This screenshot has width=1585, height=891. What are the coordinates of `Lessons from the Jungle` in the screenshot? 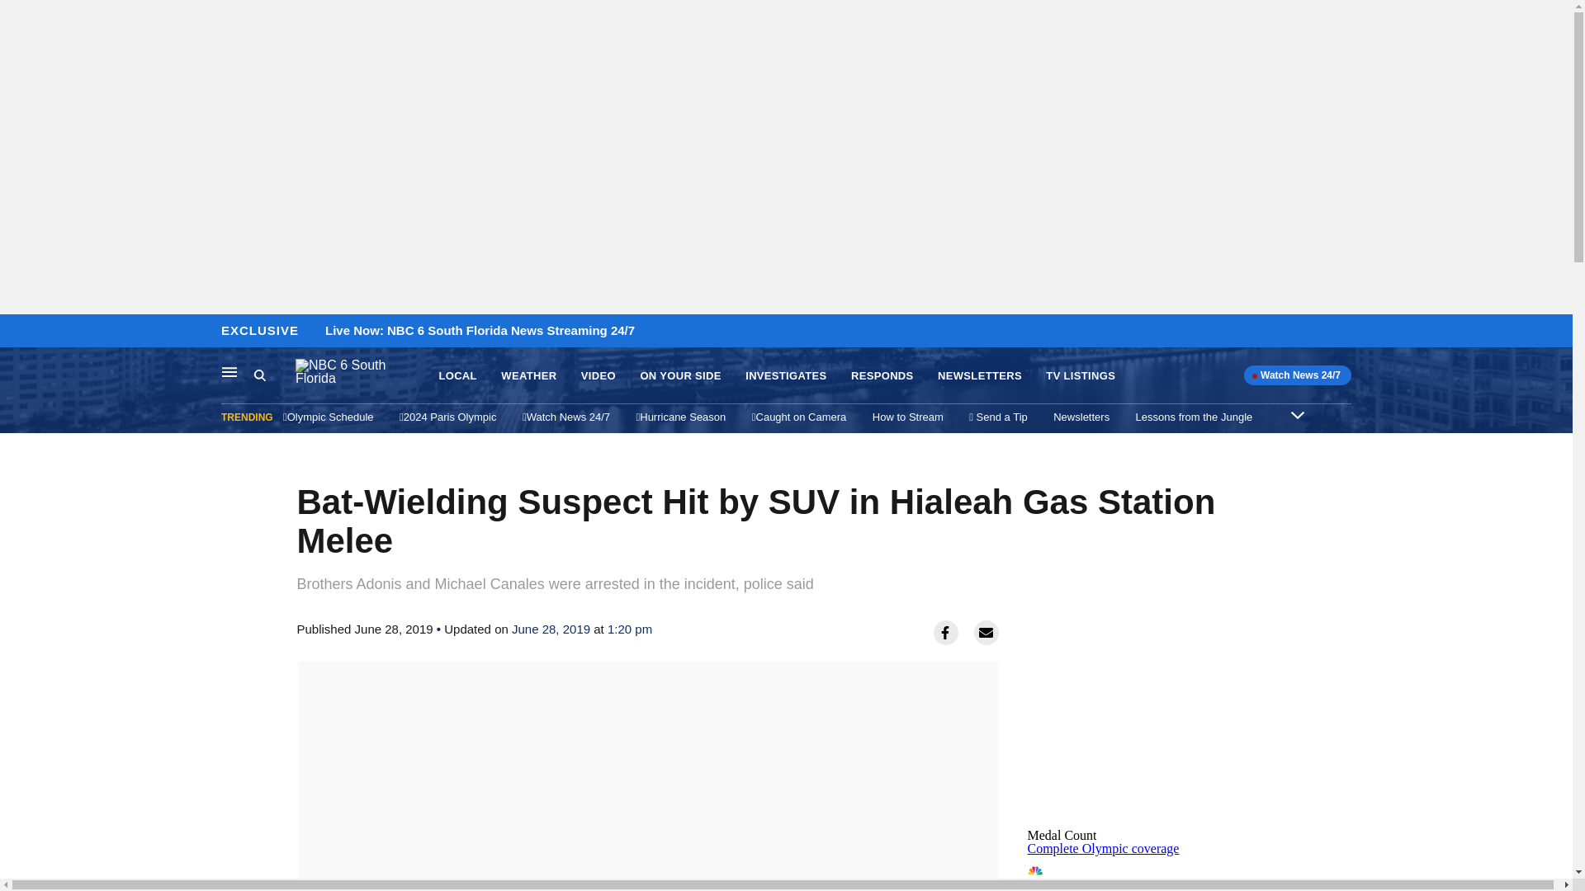 It's located at (1298, 414).